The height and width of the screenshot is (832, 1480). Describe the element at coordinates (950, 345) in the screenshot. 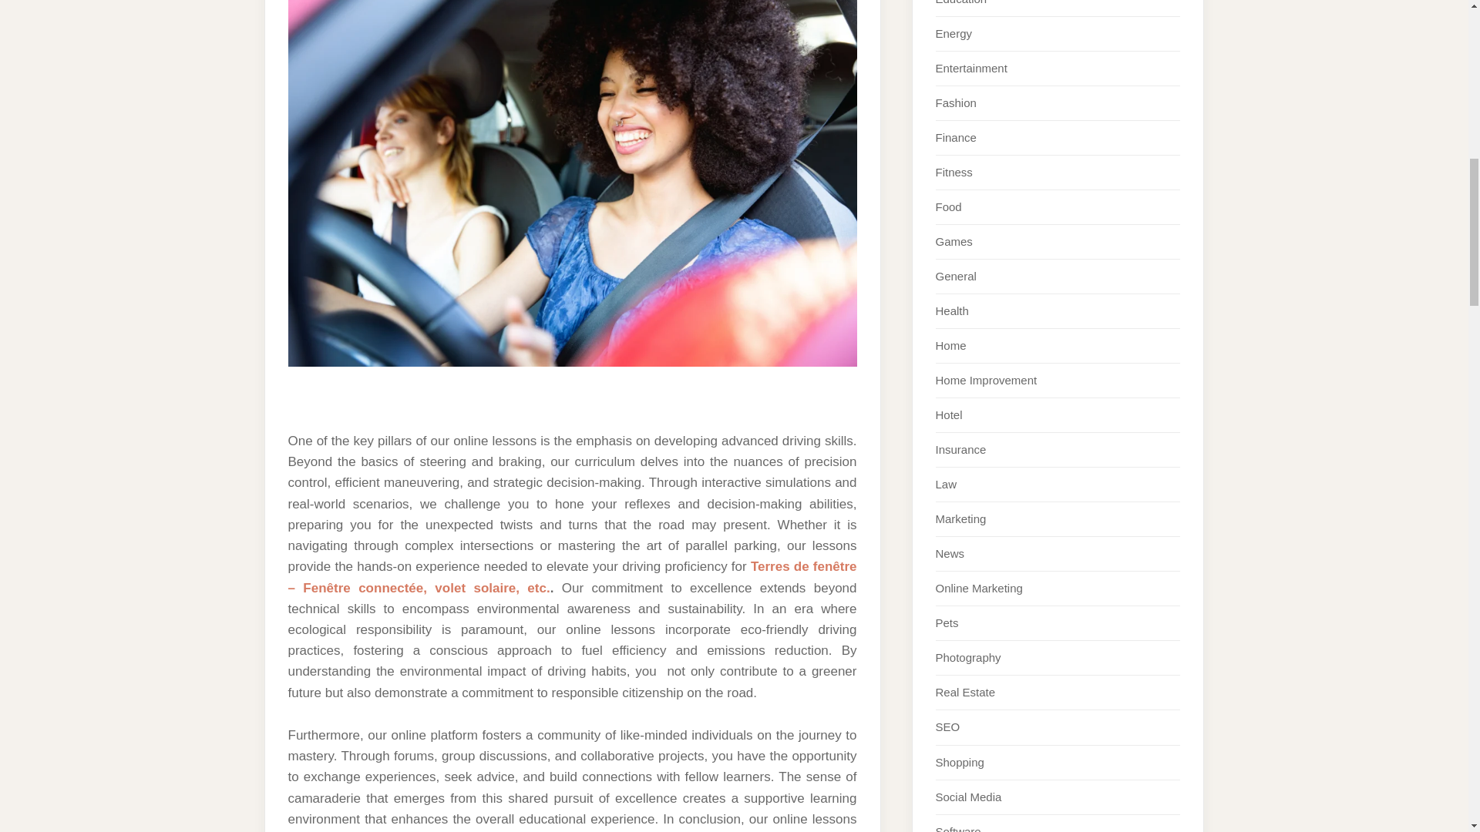

I see `Home` at that location.